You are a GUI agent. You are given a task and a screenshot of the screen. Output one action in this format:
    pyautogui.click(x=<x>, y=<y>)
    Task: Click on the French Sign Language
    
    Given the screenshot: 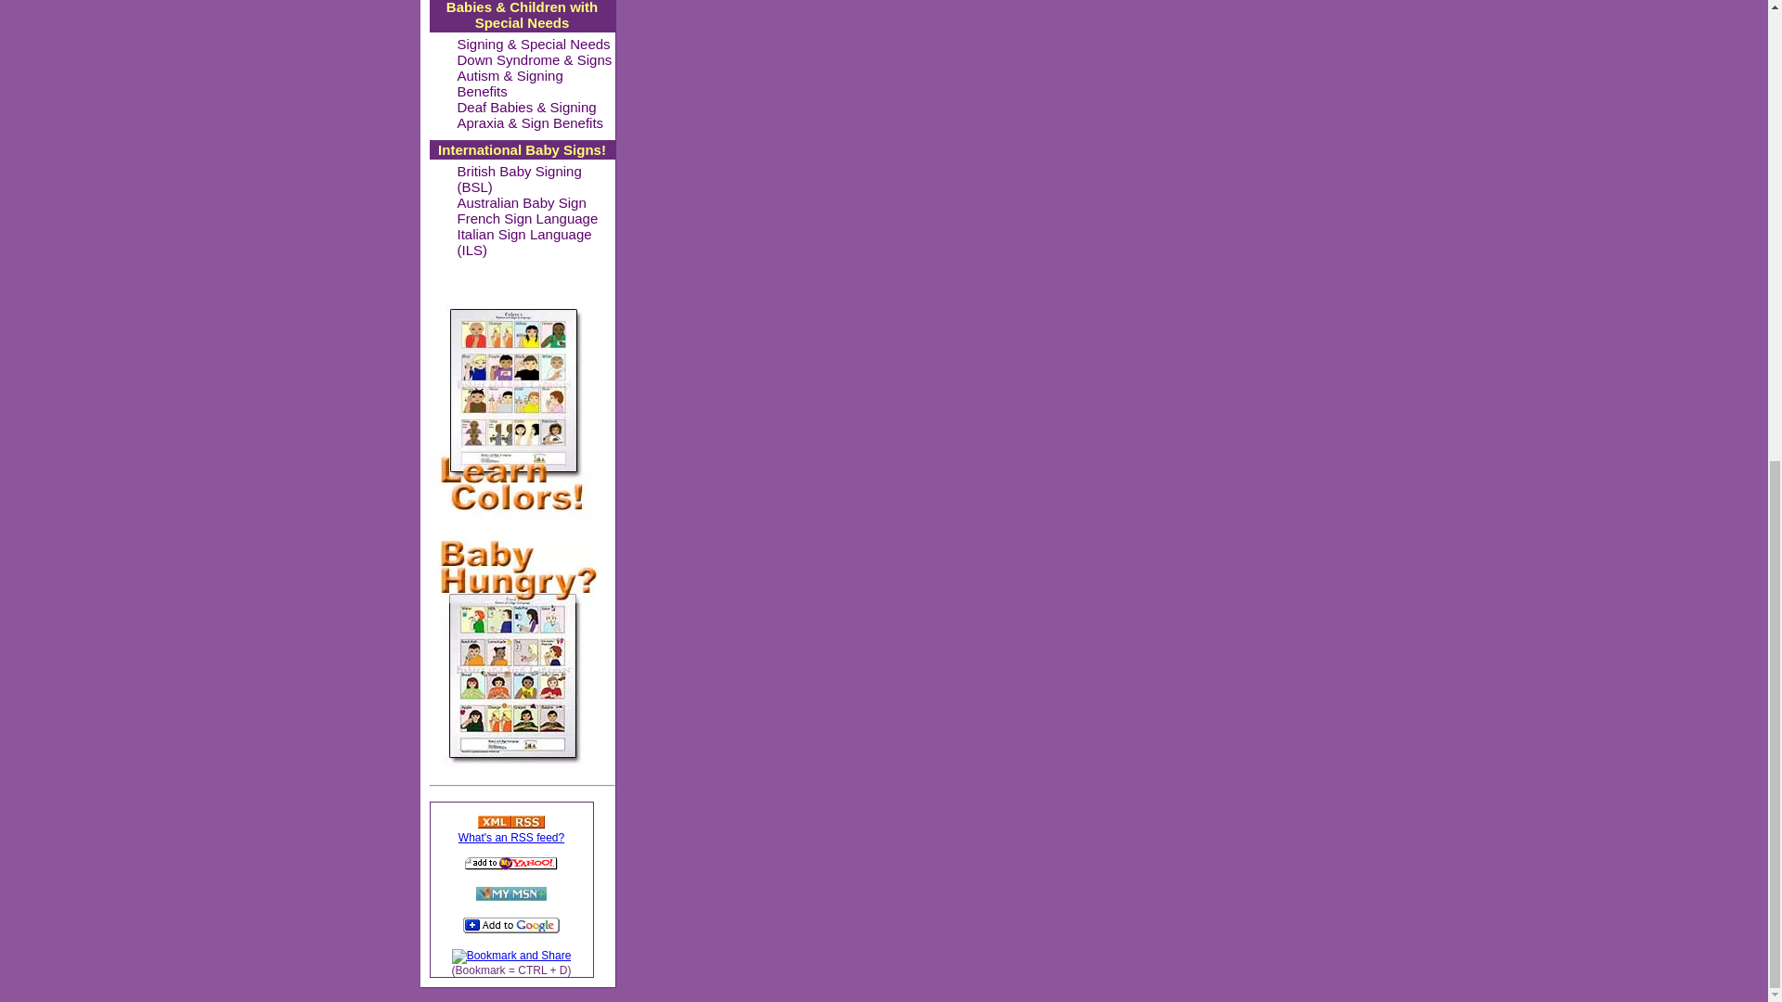 What is the action you would take?
    pyautogui.click(x=526, y=219)
    